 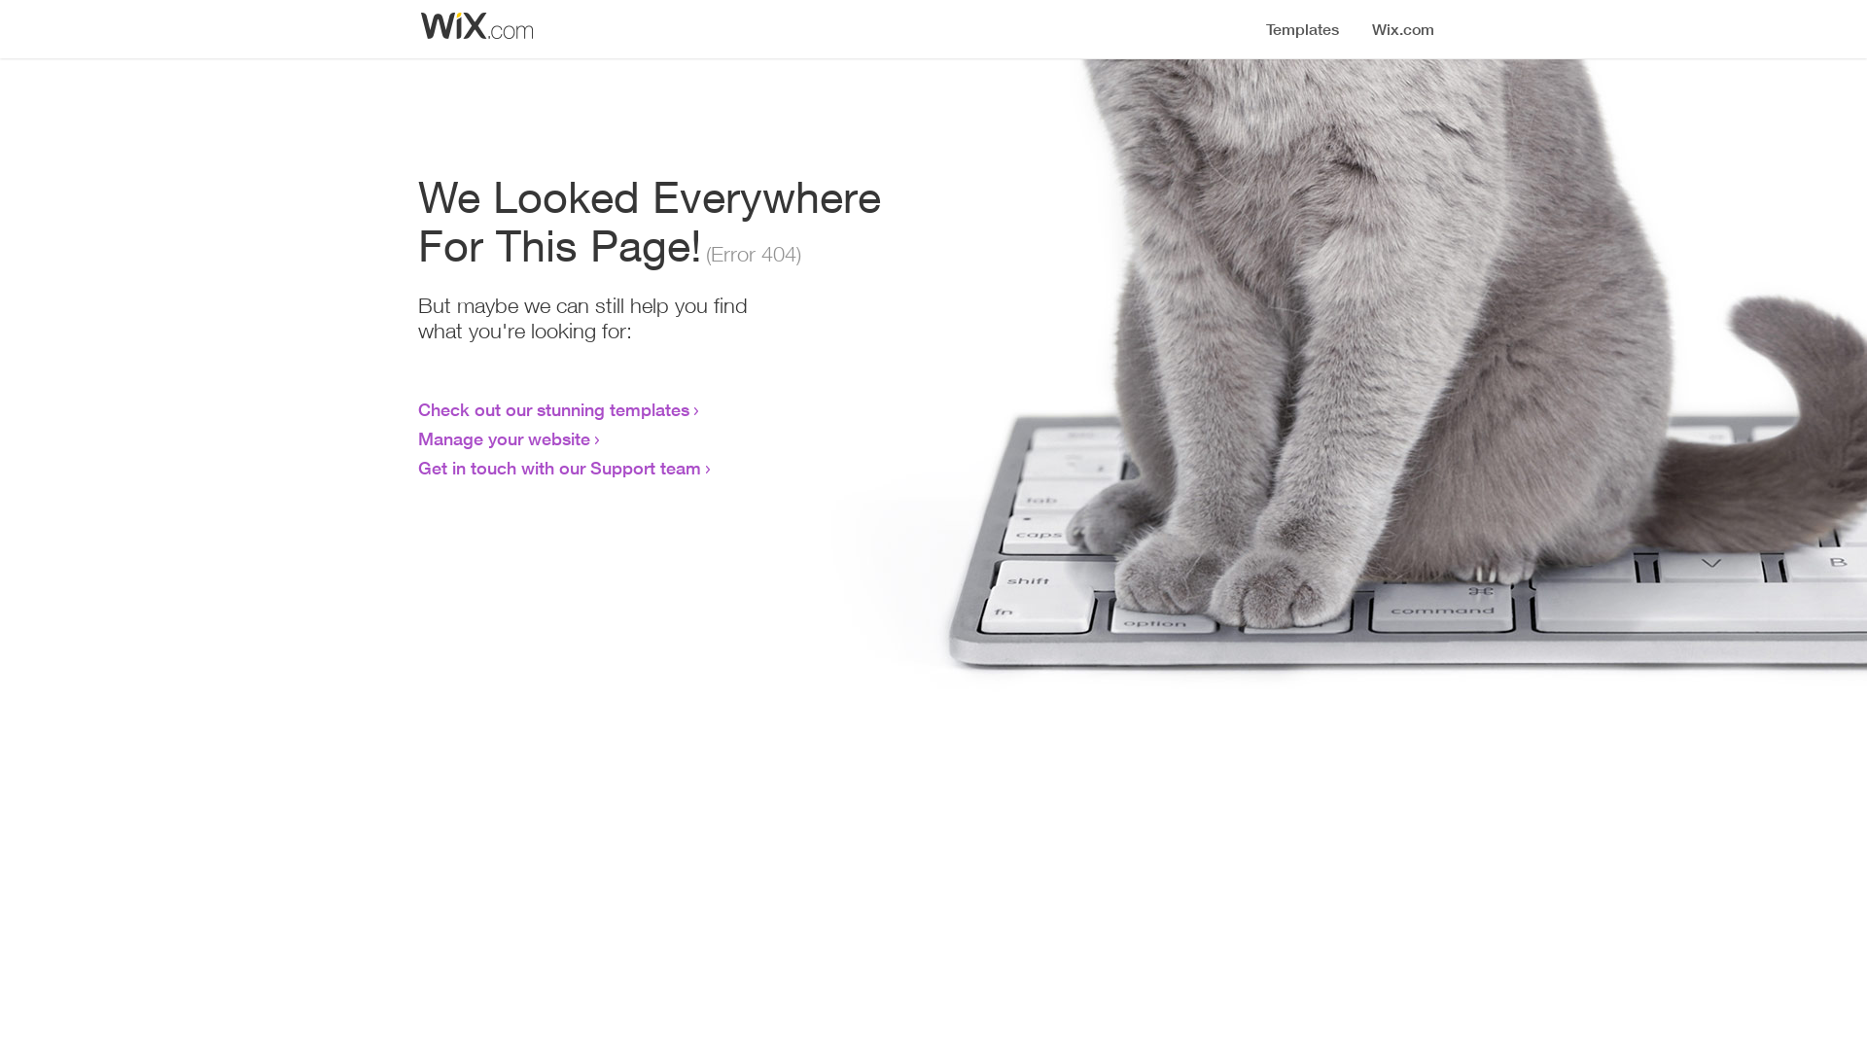 What do you see at coordinates (554, 409) in the screenshot?
I see `Check out our stunning templates` at bounding box center [554, 409].